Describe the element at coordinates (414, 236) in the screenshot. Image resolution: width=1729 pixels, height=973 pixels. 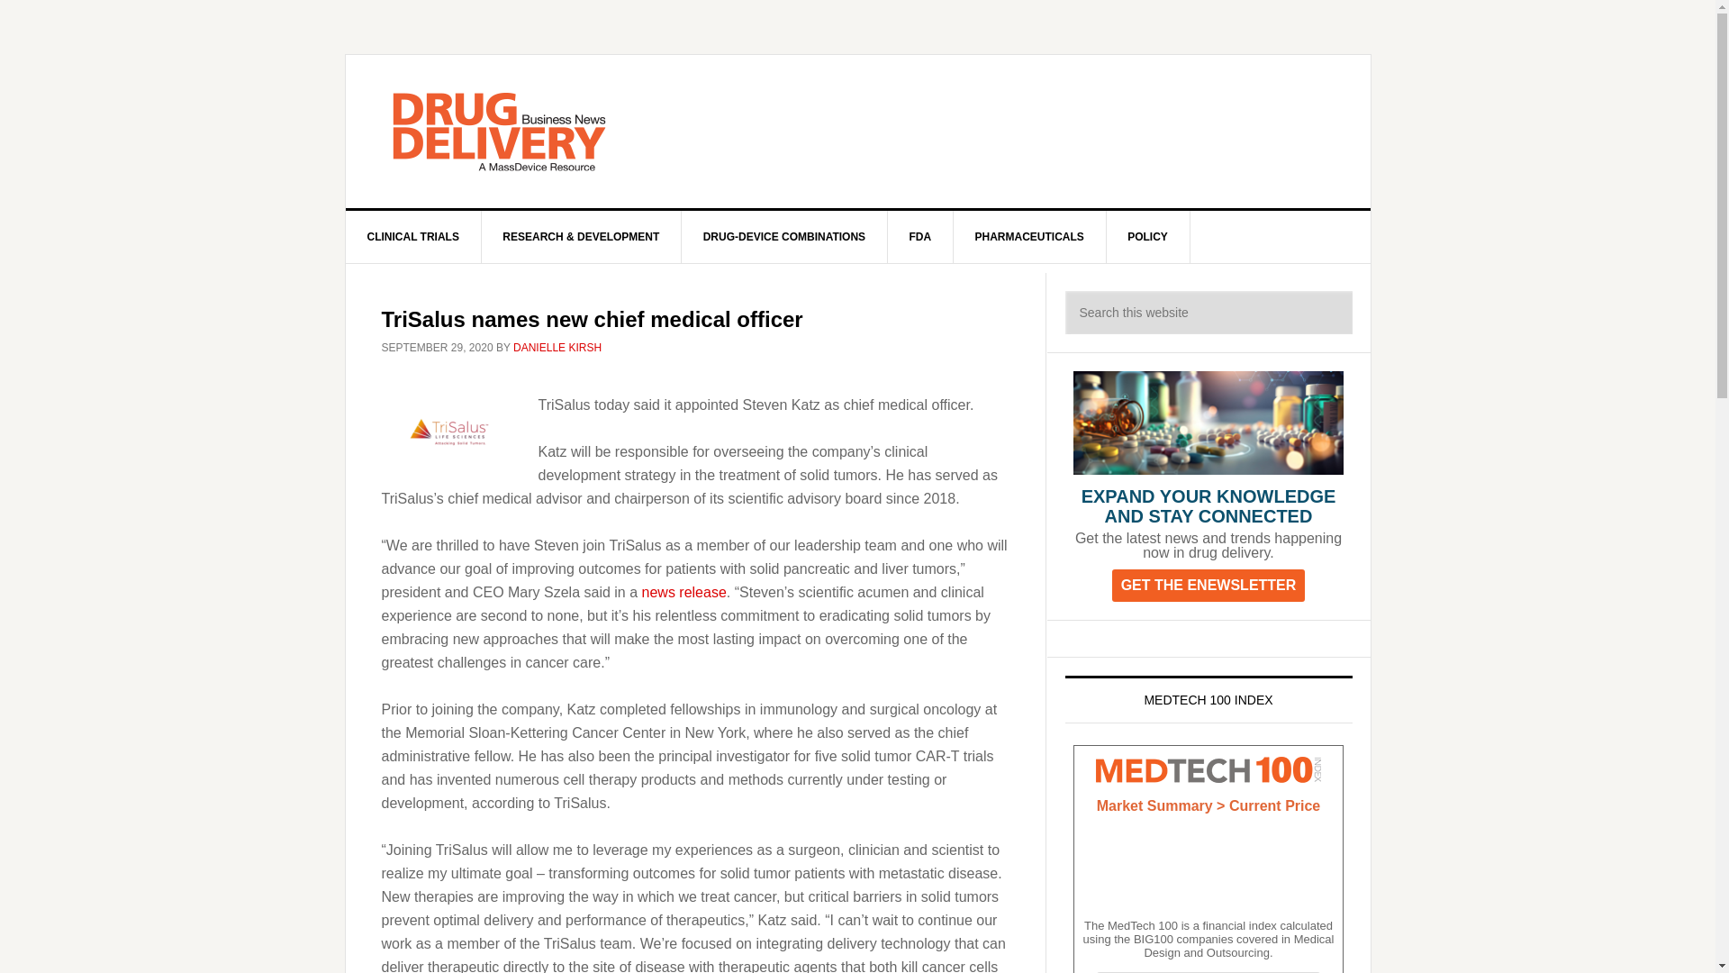
I see `CLINICAL TRIALS` at that location.